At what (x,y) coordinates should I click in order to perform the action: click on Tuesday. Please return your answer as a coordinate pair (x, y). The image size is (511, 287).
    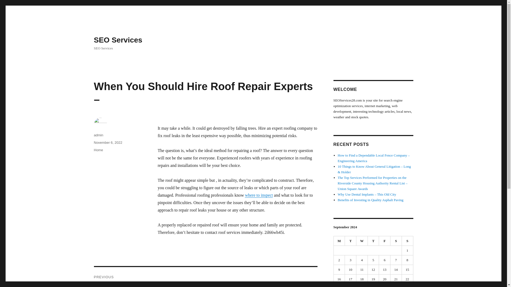
    Looking at the image, I should click on (351, 241).